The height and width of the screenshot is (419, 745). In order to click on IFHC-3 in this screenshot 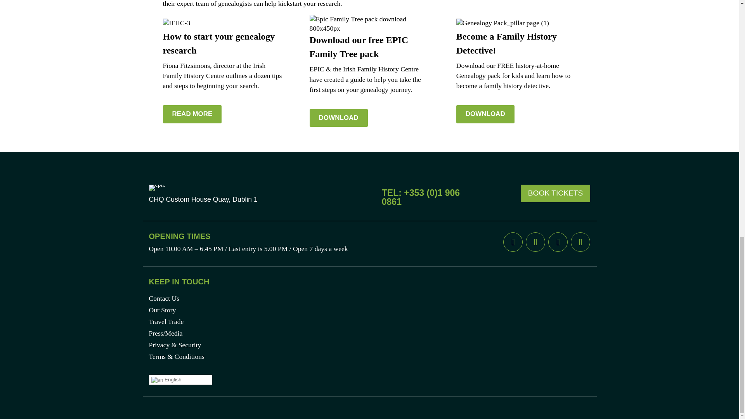, I will do `click(177, 23)`.